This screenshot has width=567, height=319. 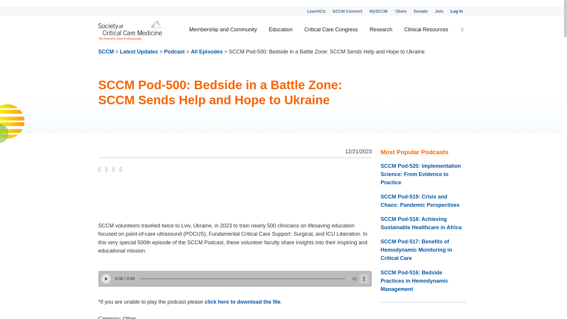 What do you see at coordinates (113, 170) in the screenshot?
I see `LINKEDIN` at bounding box center [113, 170].